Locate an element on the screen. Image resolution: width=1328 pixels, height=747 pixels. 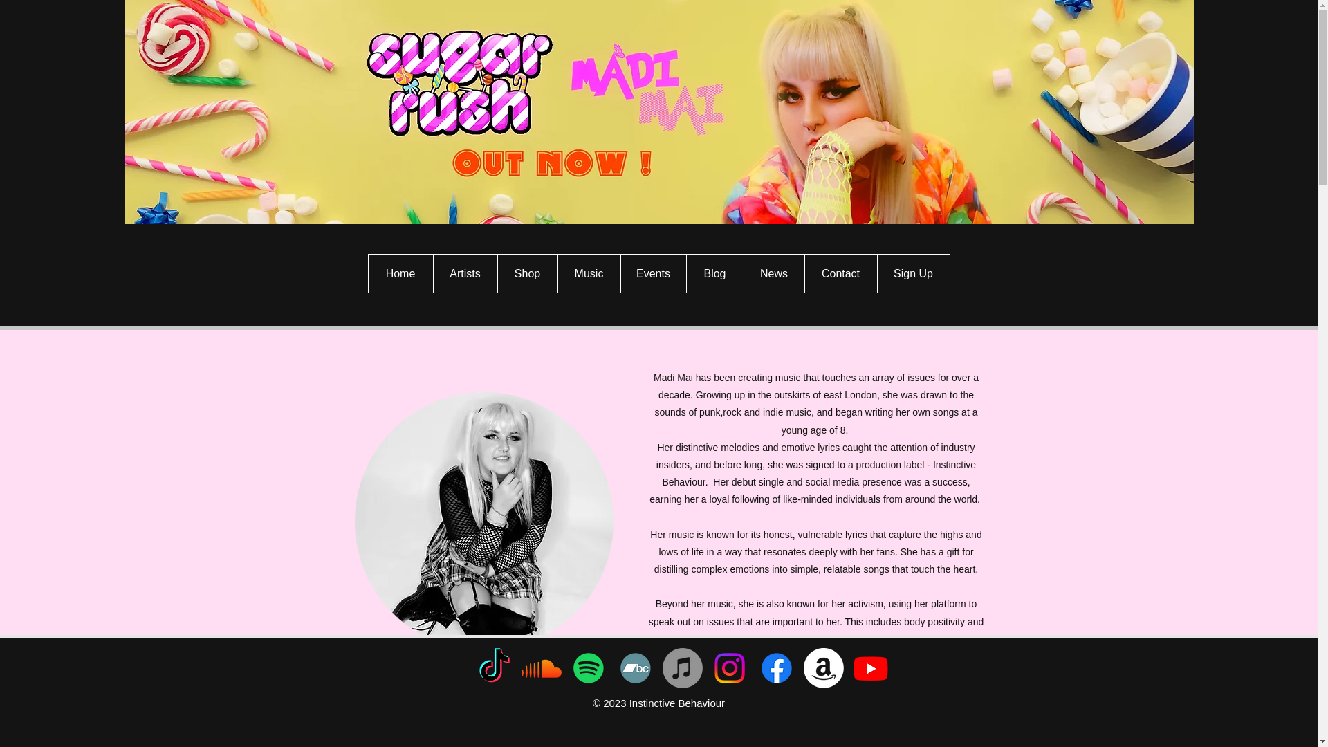
Contact is located at coordinates (840, 274).